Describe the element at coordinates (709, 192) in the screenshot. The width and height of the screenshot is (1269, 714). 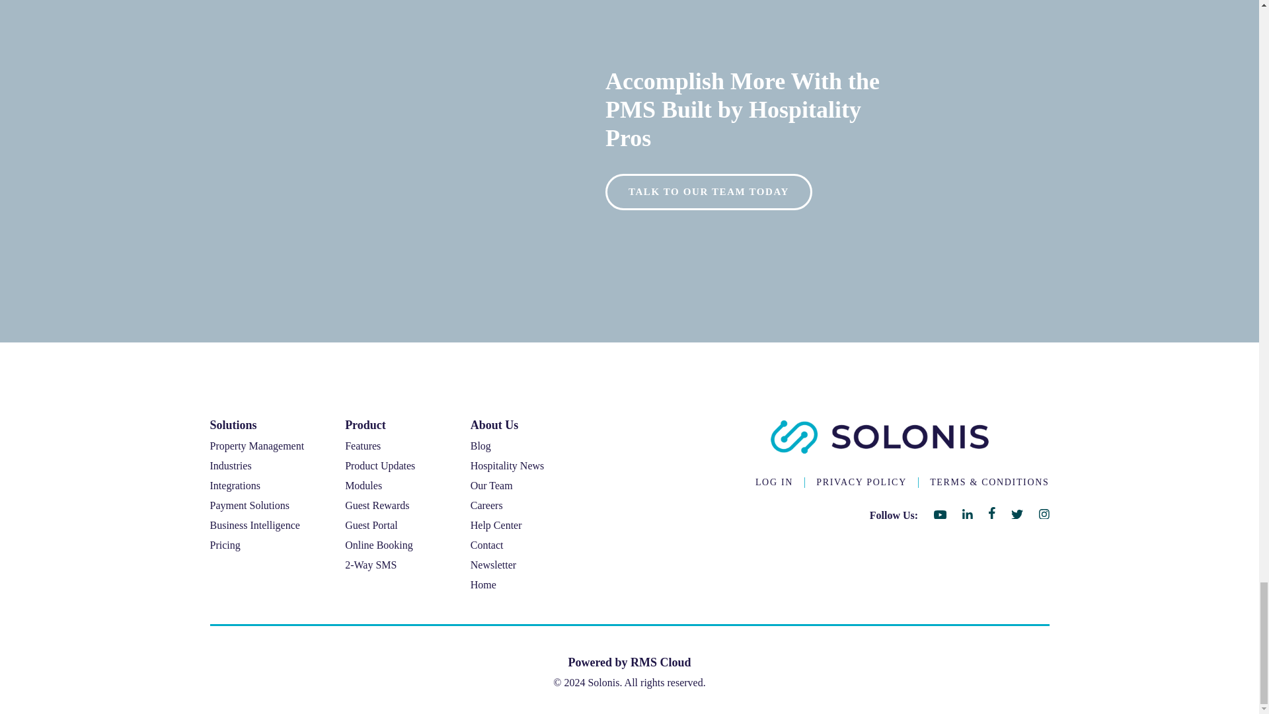
I see `TALK TO OUR TEAM TODAY` at that location.